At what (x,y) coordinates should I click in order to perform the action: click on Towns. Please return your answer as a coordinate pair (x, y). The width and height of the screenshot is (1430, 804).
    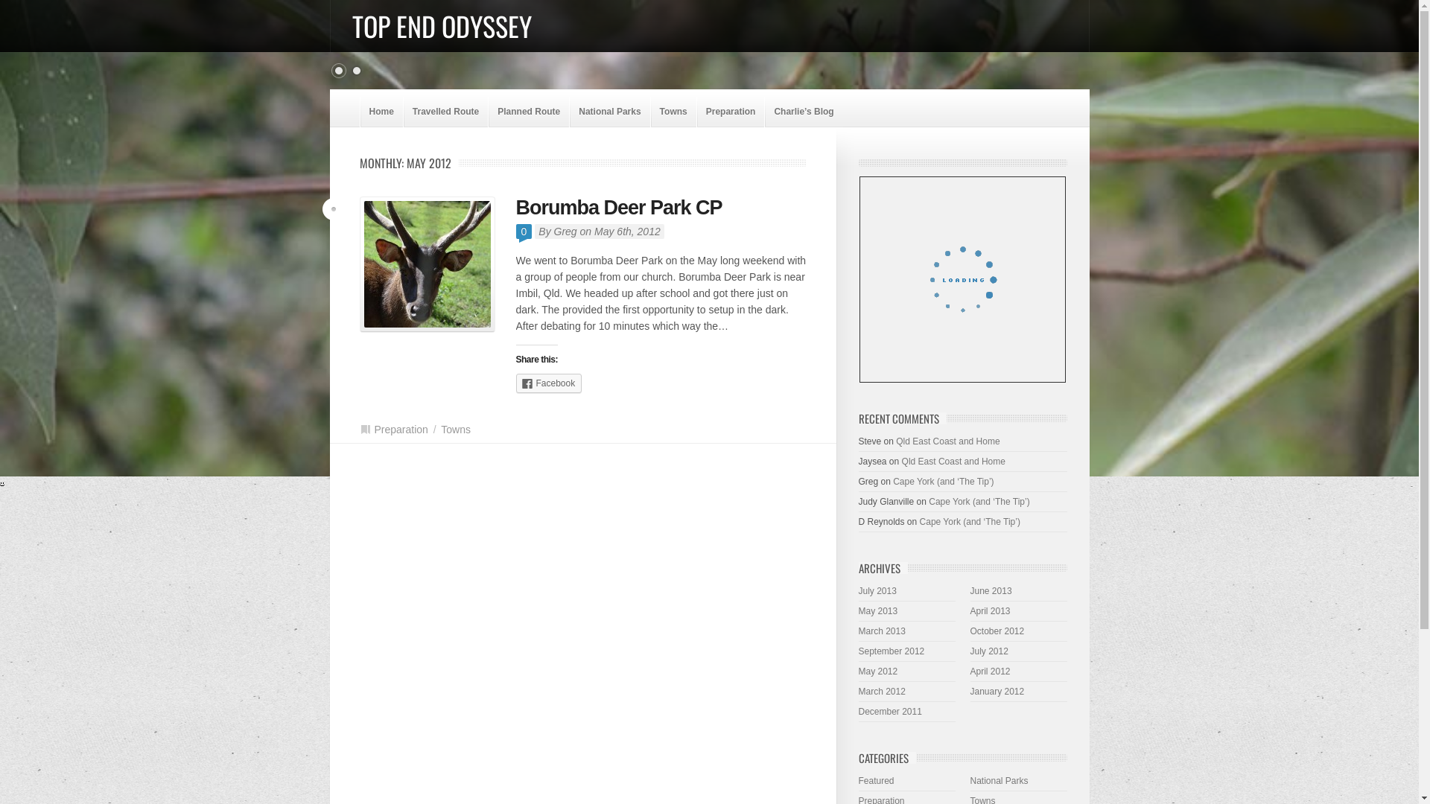
    Looking at the image, I should click on (456, 430).